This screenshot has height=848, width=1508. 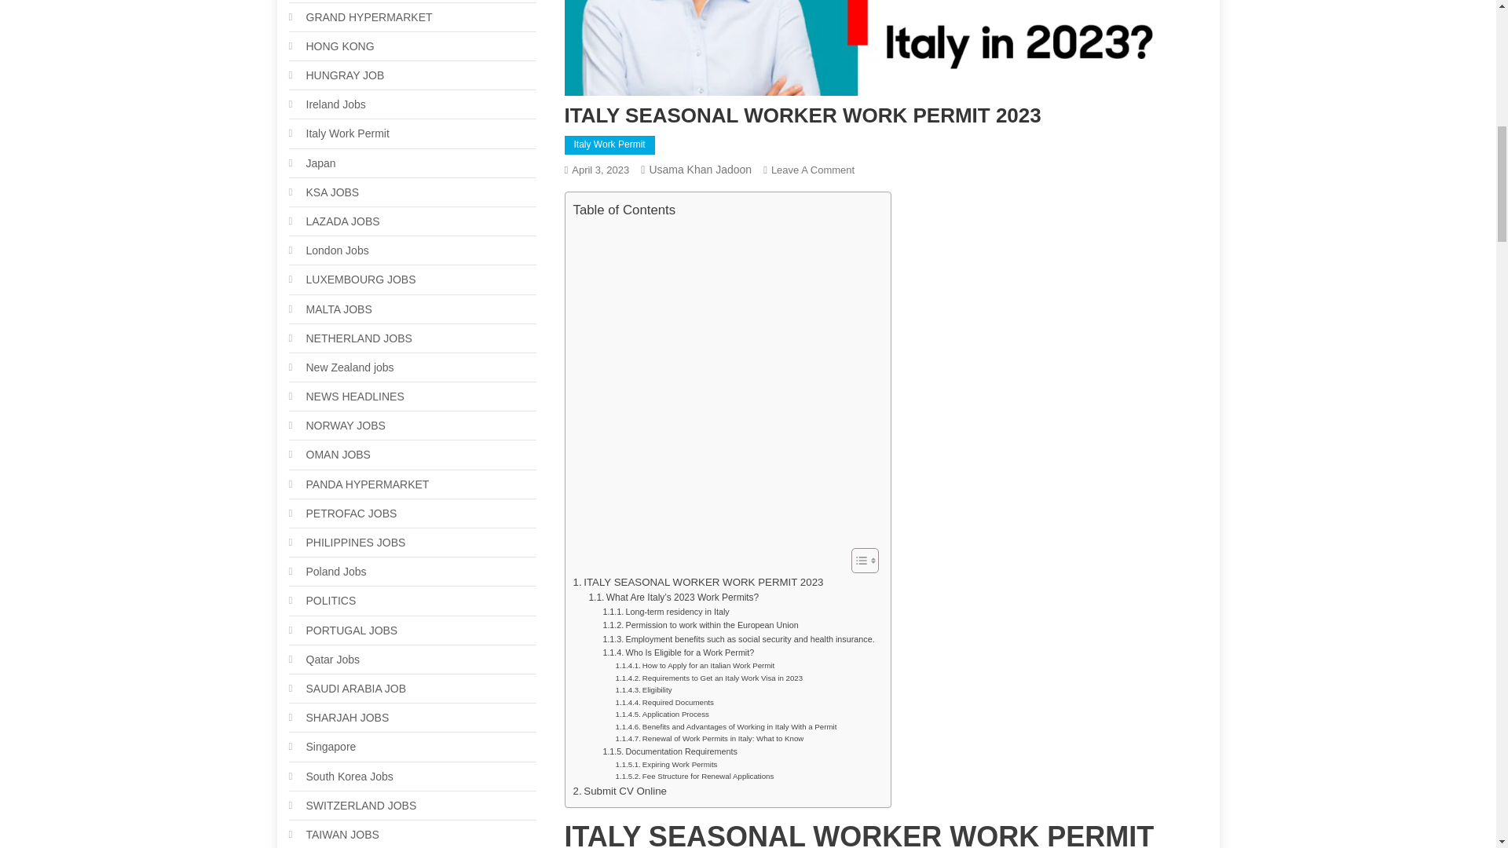 I want to click on How to Apply for an Italian Work Permit, so click(x=699, y=625).